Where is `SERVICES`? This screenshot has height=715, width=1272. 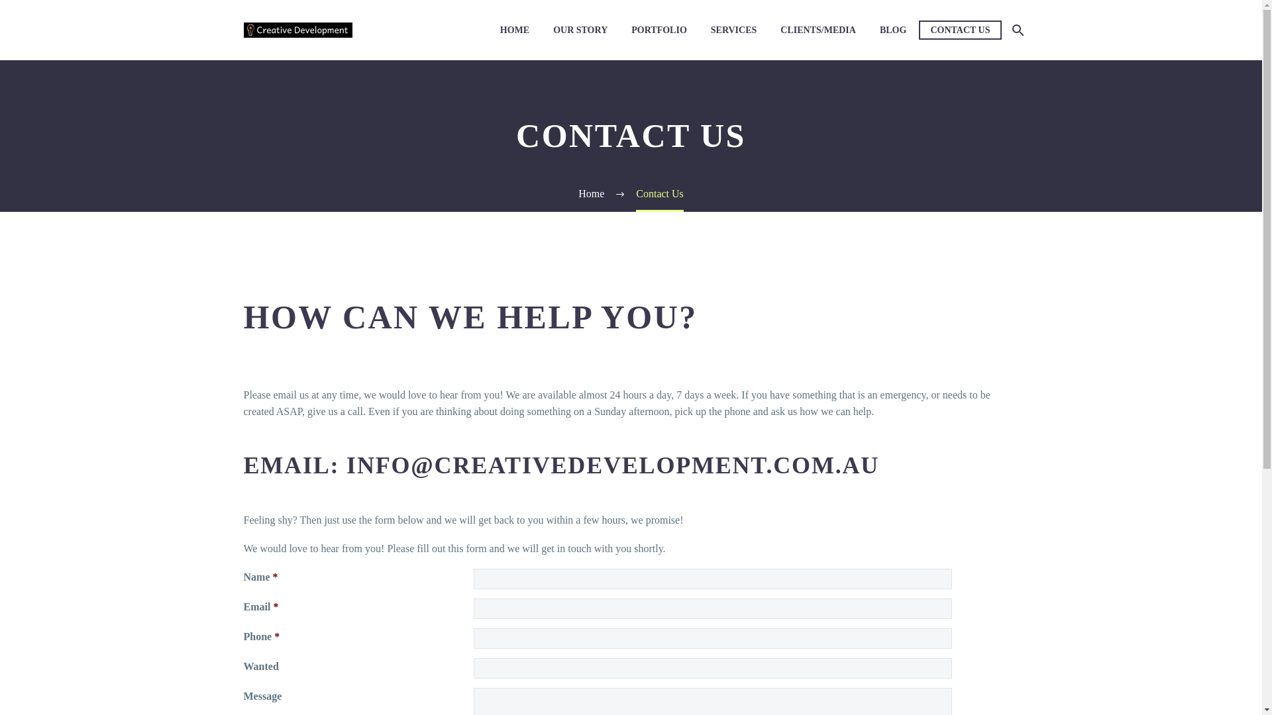 SERVICES is located at coordinates (734, 30).